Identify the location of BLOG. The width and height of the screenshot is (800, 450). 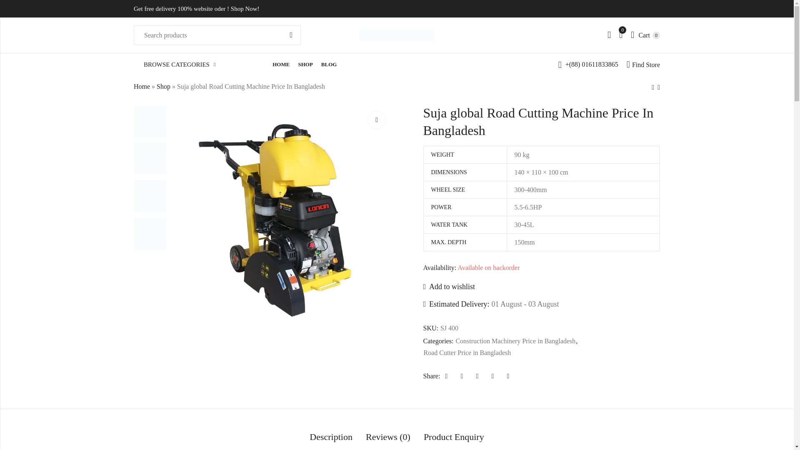
(331, 437).